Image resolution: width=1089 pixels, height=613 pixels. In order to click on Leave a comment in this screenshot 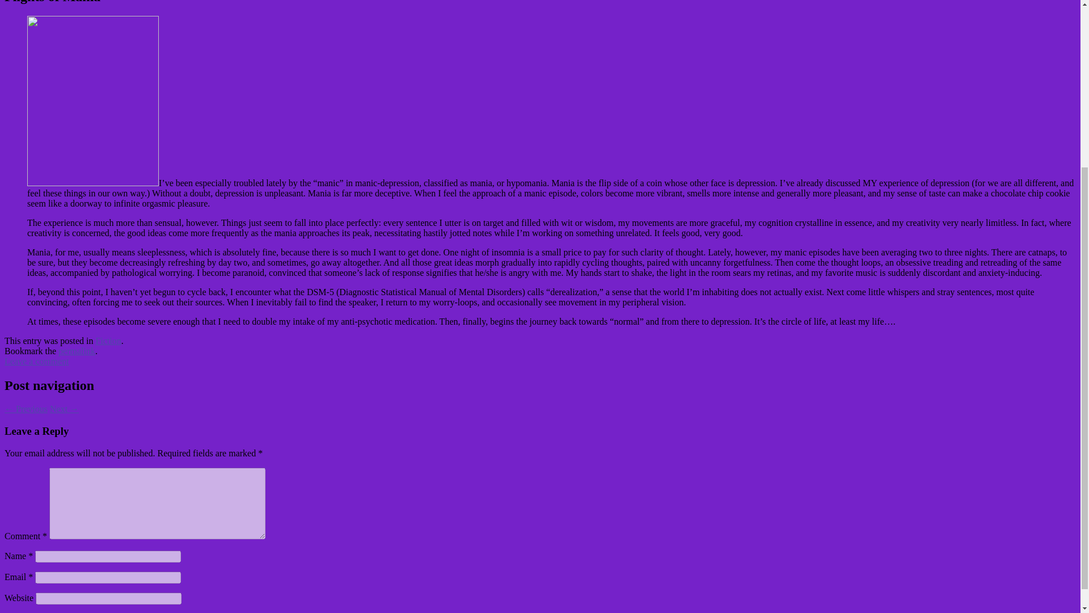, I will do `click(36, 361)`.